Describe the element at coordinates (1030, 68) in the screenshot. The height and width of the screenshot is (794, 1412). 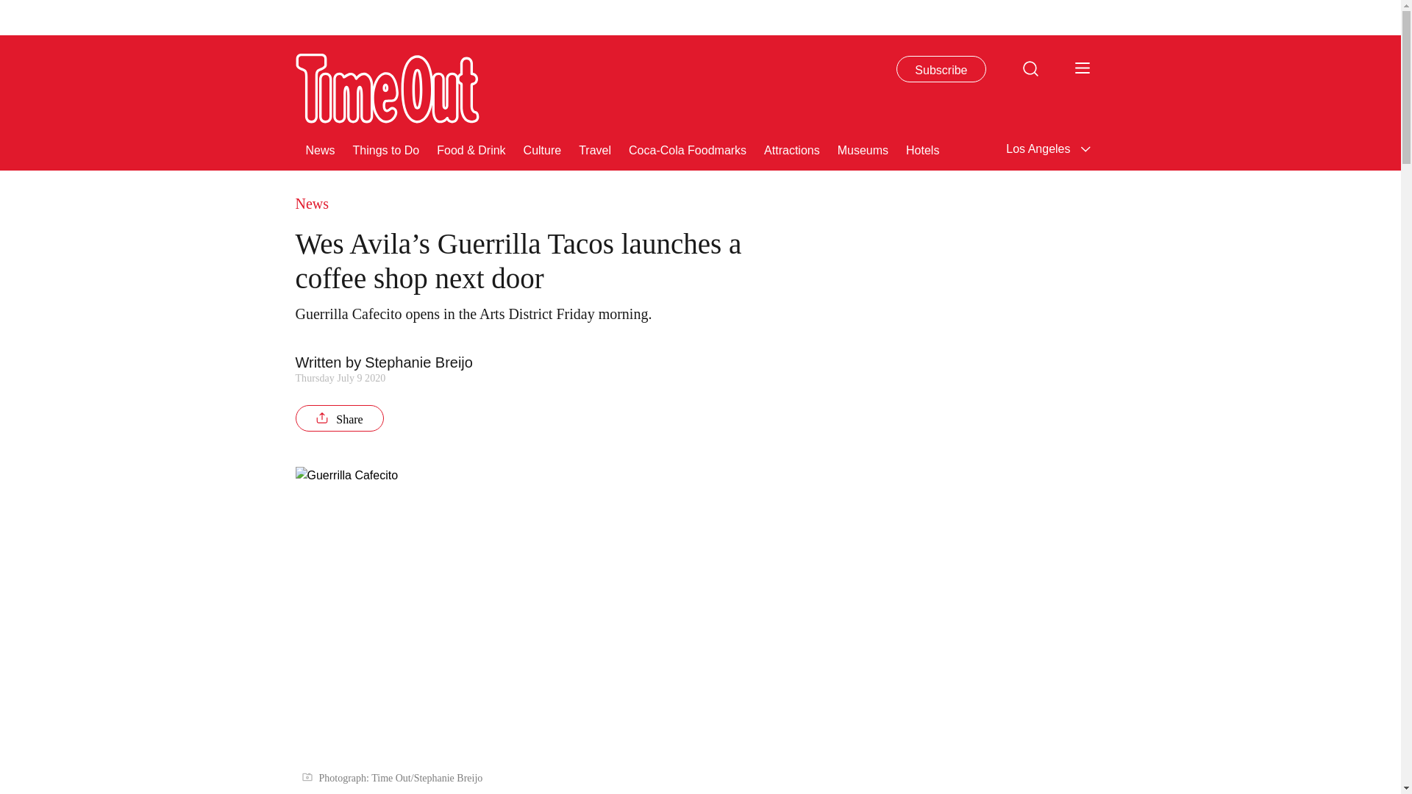
I see `Search` at that location.